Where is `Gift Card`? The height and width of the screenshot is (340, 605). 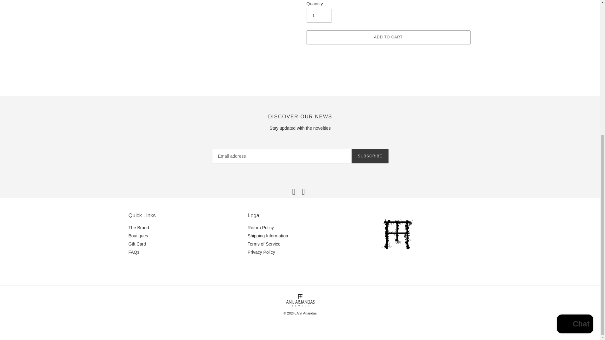 Gift Card is located at coordinates (137, 244).